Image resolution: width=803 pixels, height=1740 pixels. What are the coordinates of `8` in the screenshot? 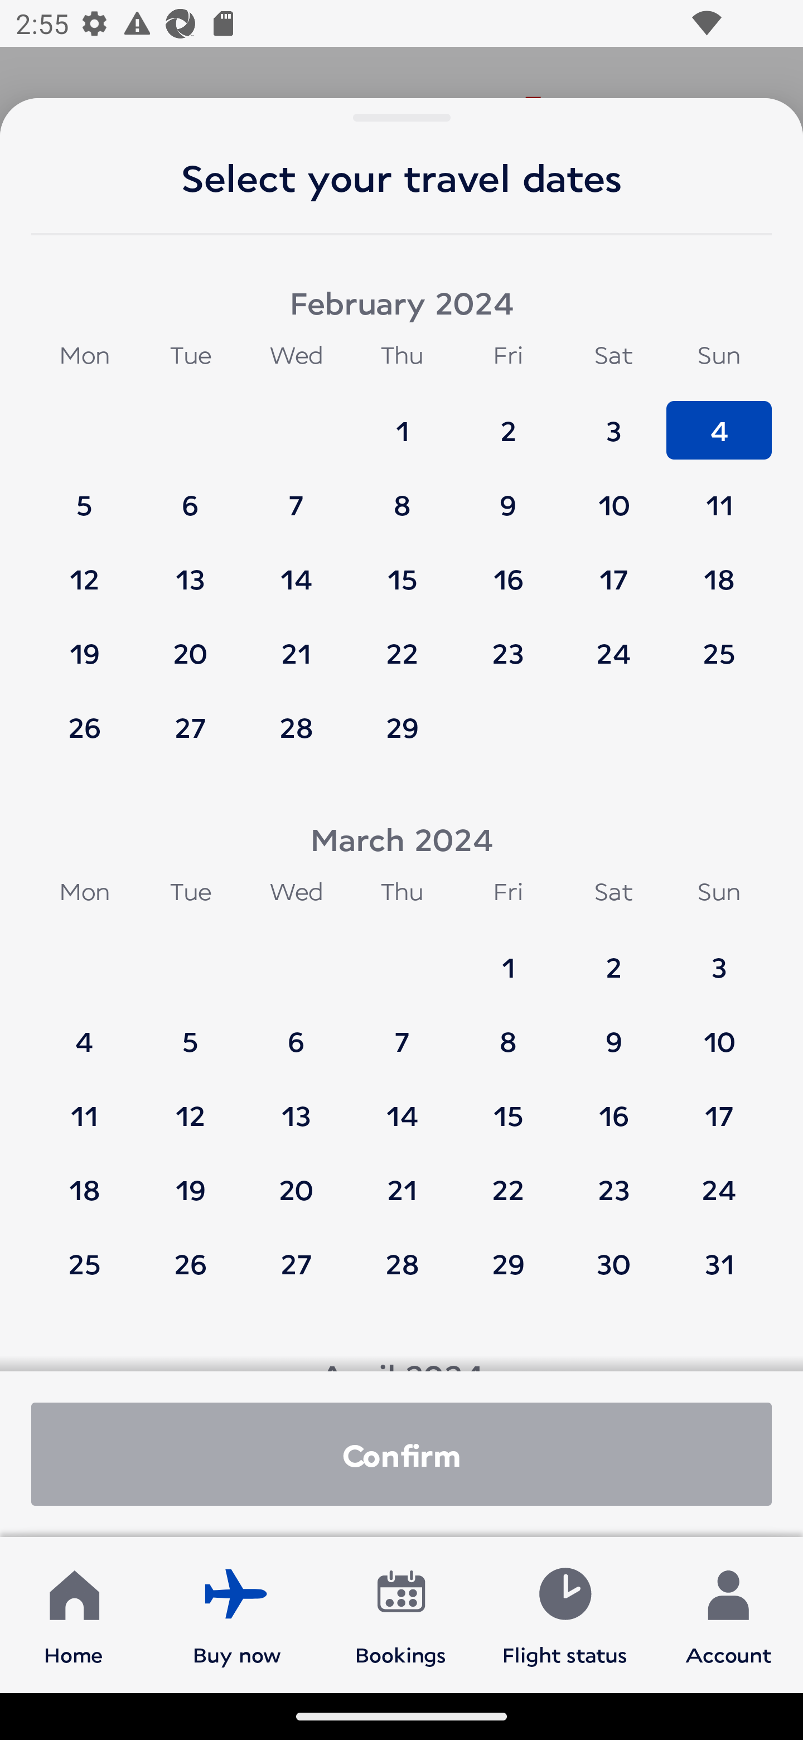 It's located at (508, 1031).